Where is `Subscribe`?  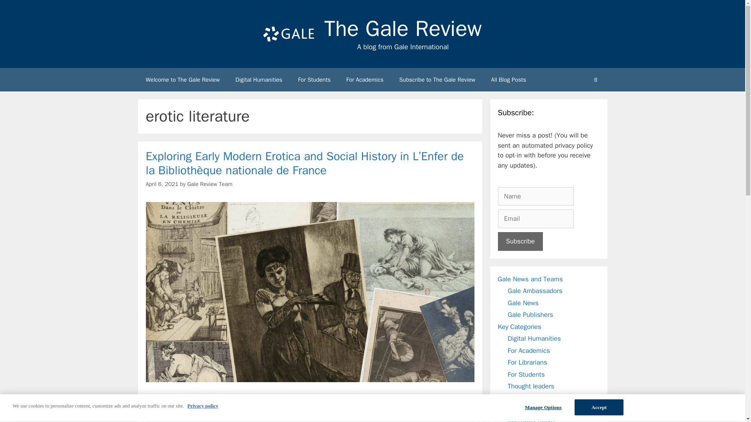 Subscribe is located at coordinates (520, 241).